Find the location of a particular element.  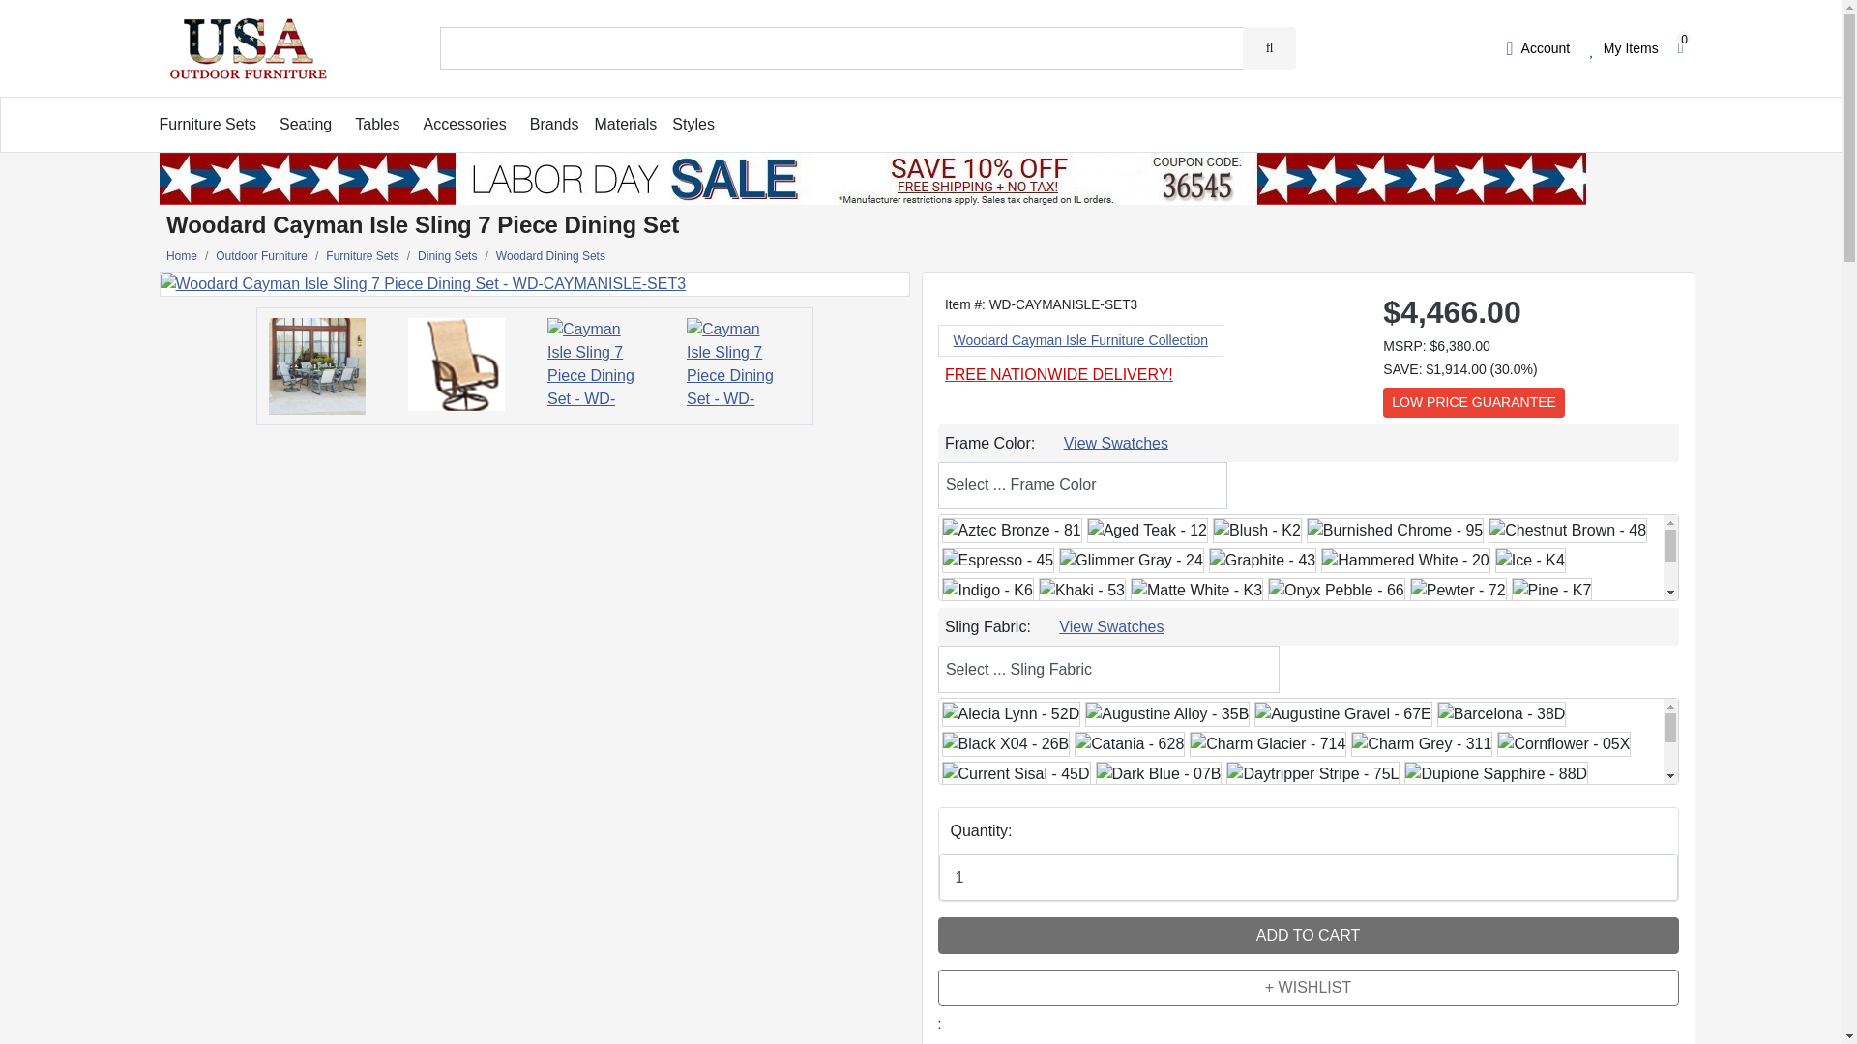

Furniture Sets is located at coordinates (207, 124).